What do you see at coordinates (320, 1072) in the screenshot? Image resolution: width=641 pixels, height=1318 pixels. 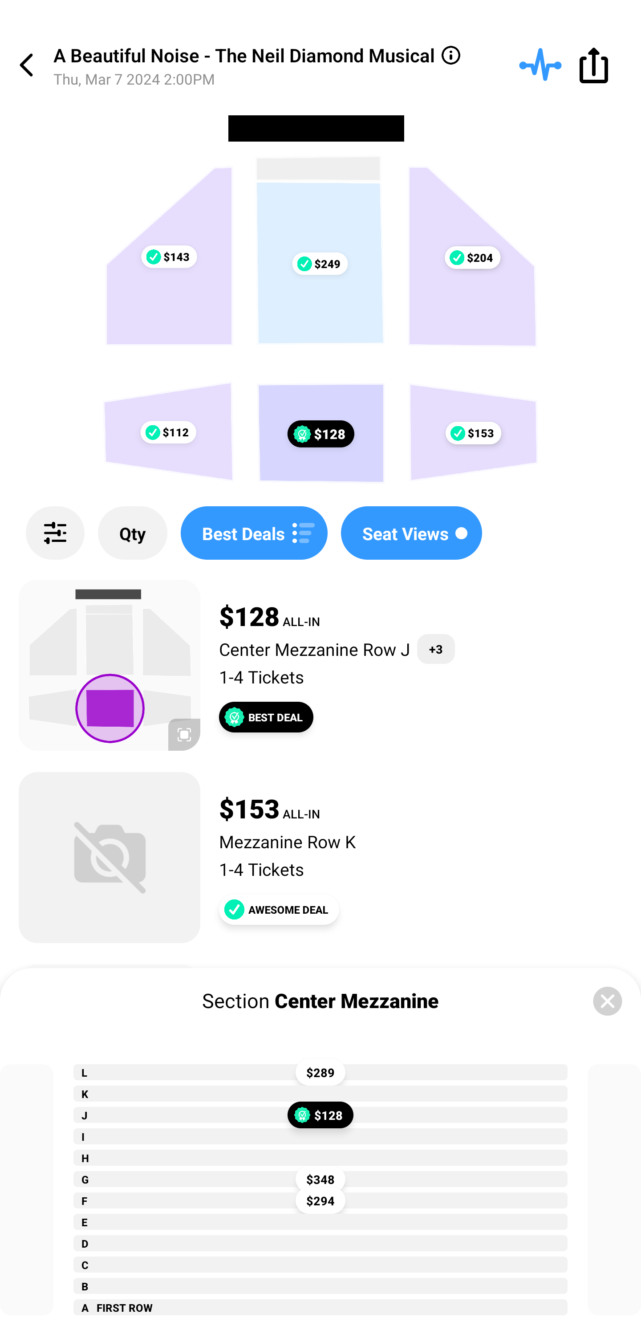 I see `$289` at bounding box center [320, 1072].